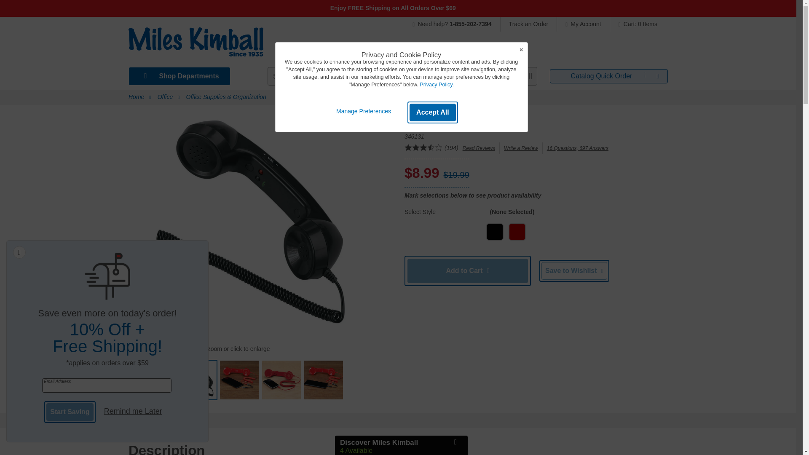 This screenshot has height=455, width=809. I want to click on Star Rating: 3.6, so click(423, 148).